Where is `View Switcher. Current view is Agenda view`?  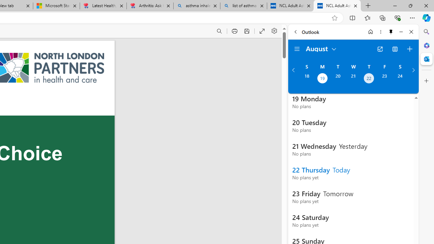 View Switcher. Current view is Agenda view is located at coordinates (395, 49).